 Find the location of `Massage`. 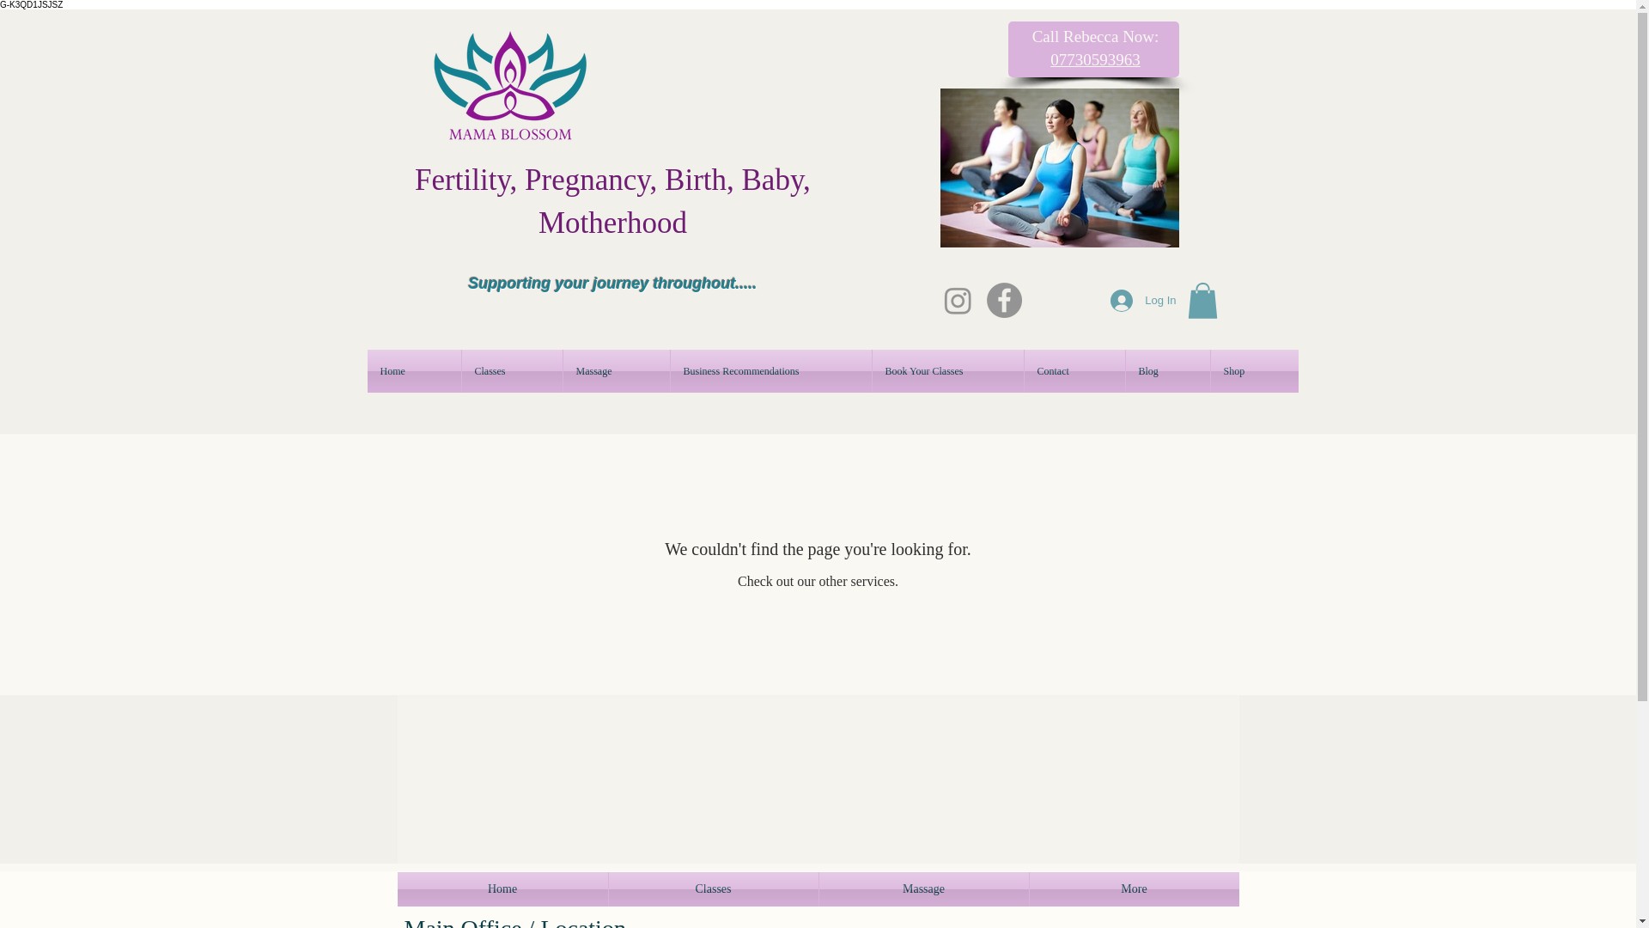

Massage is located at coordinates (617, 371).